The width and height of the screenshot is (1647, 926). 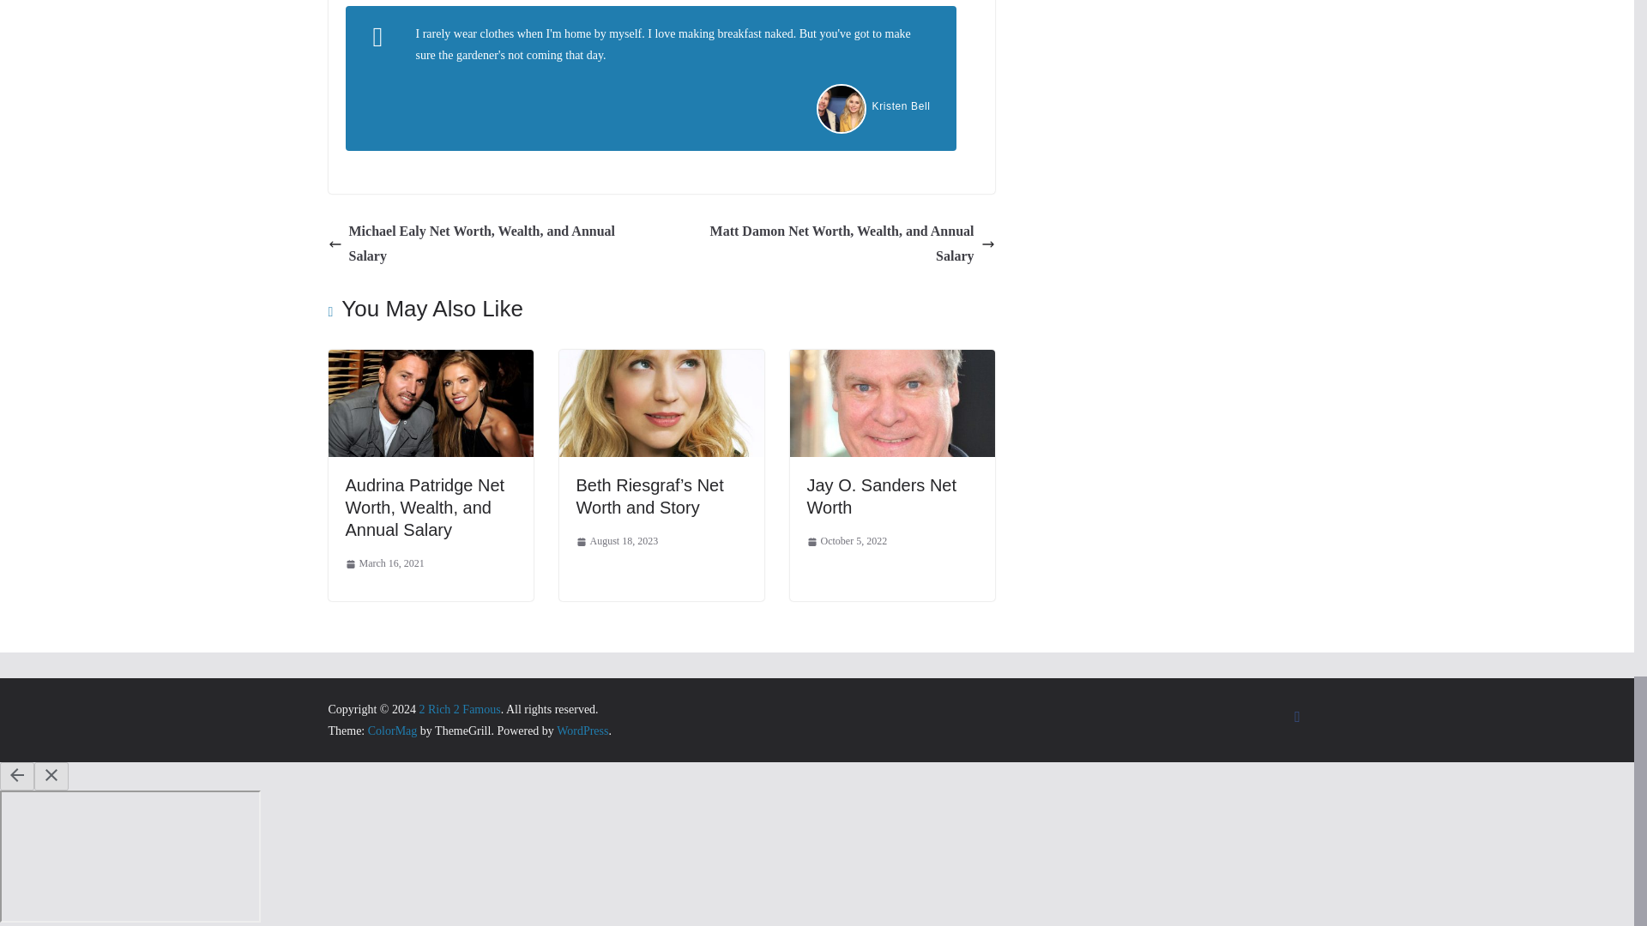 I want to click on Michael Ealy Net Worth, Wealth, and Annual Salary, so click(x=490, y=244).